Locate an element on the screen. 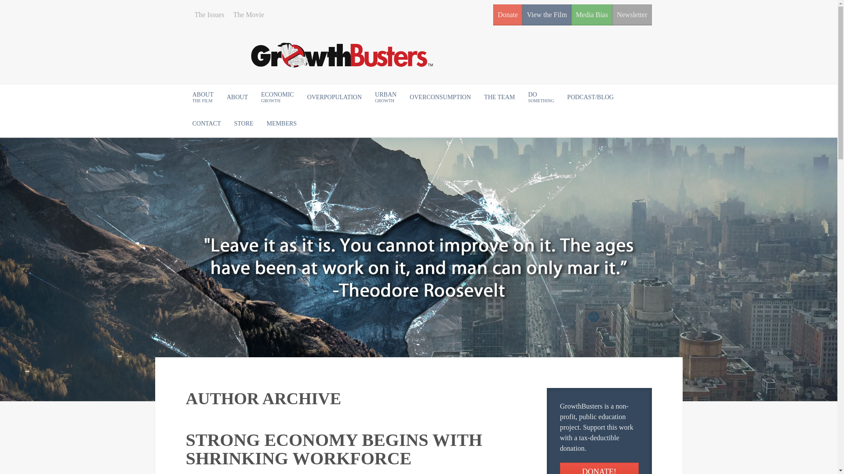 Image resolution: width=844 pixels, height=474 pixels. OVERPOPULATION is located at coordinates (334, 97).